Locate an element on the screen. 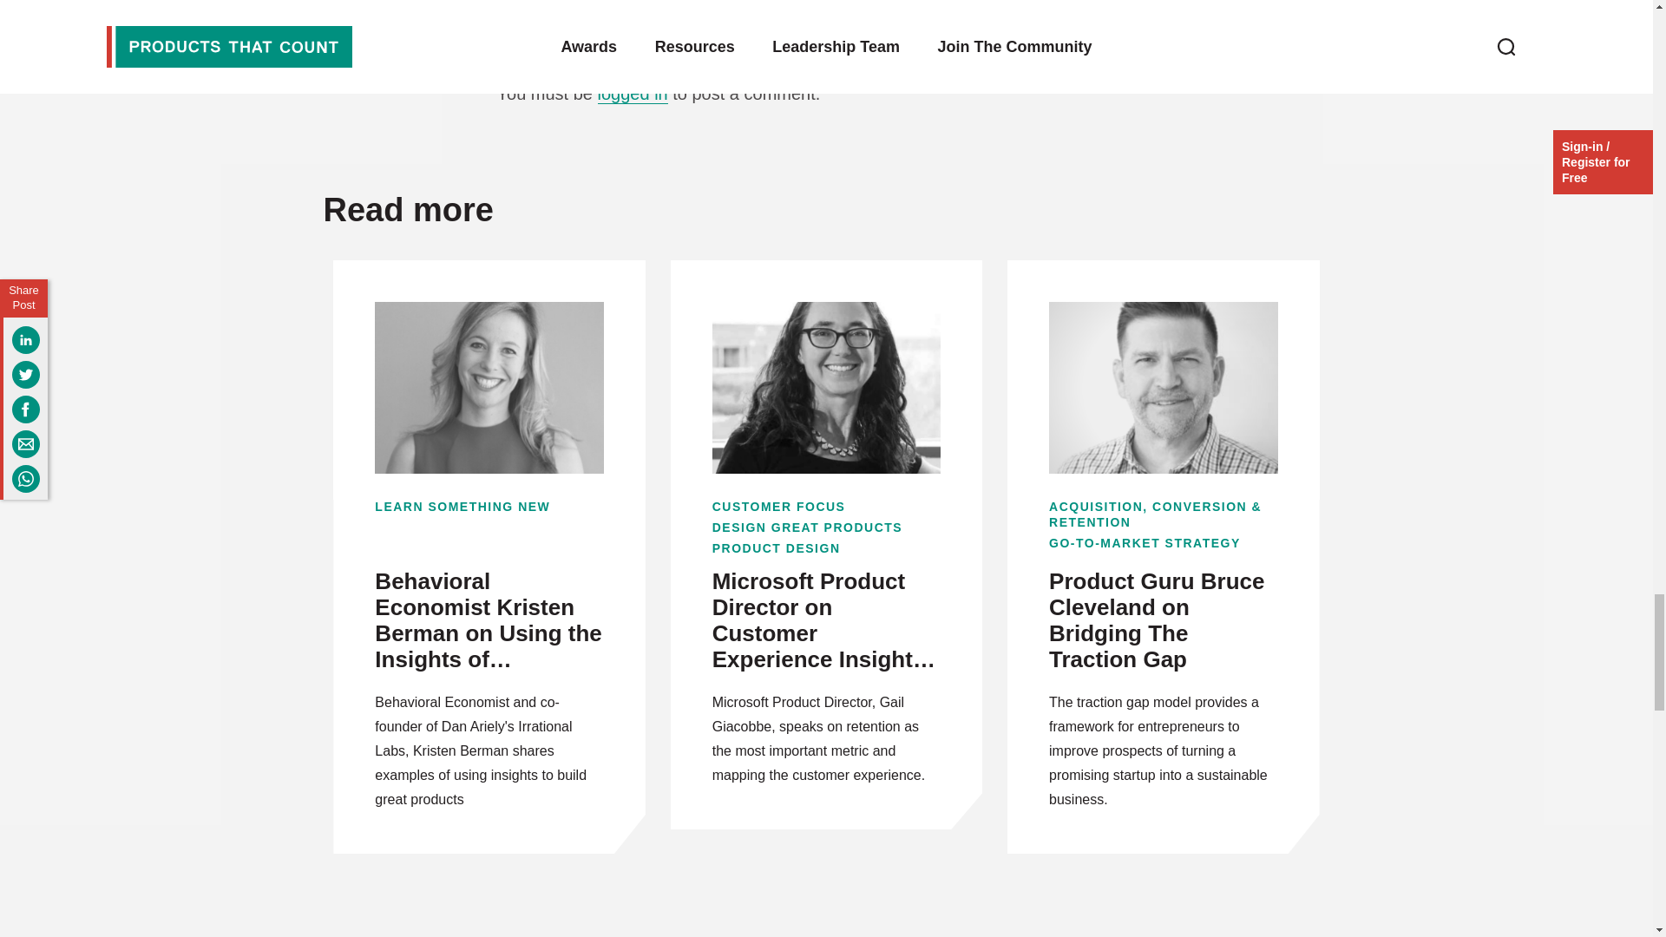 The image size is (1666, 937). DESIGN GREAT PRODUCTS is located at coordinates (826, 527).